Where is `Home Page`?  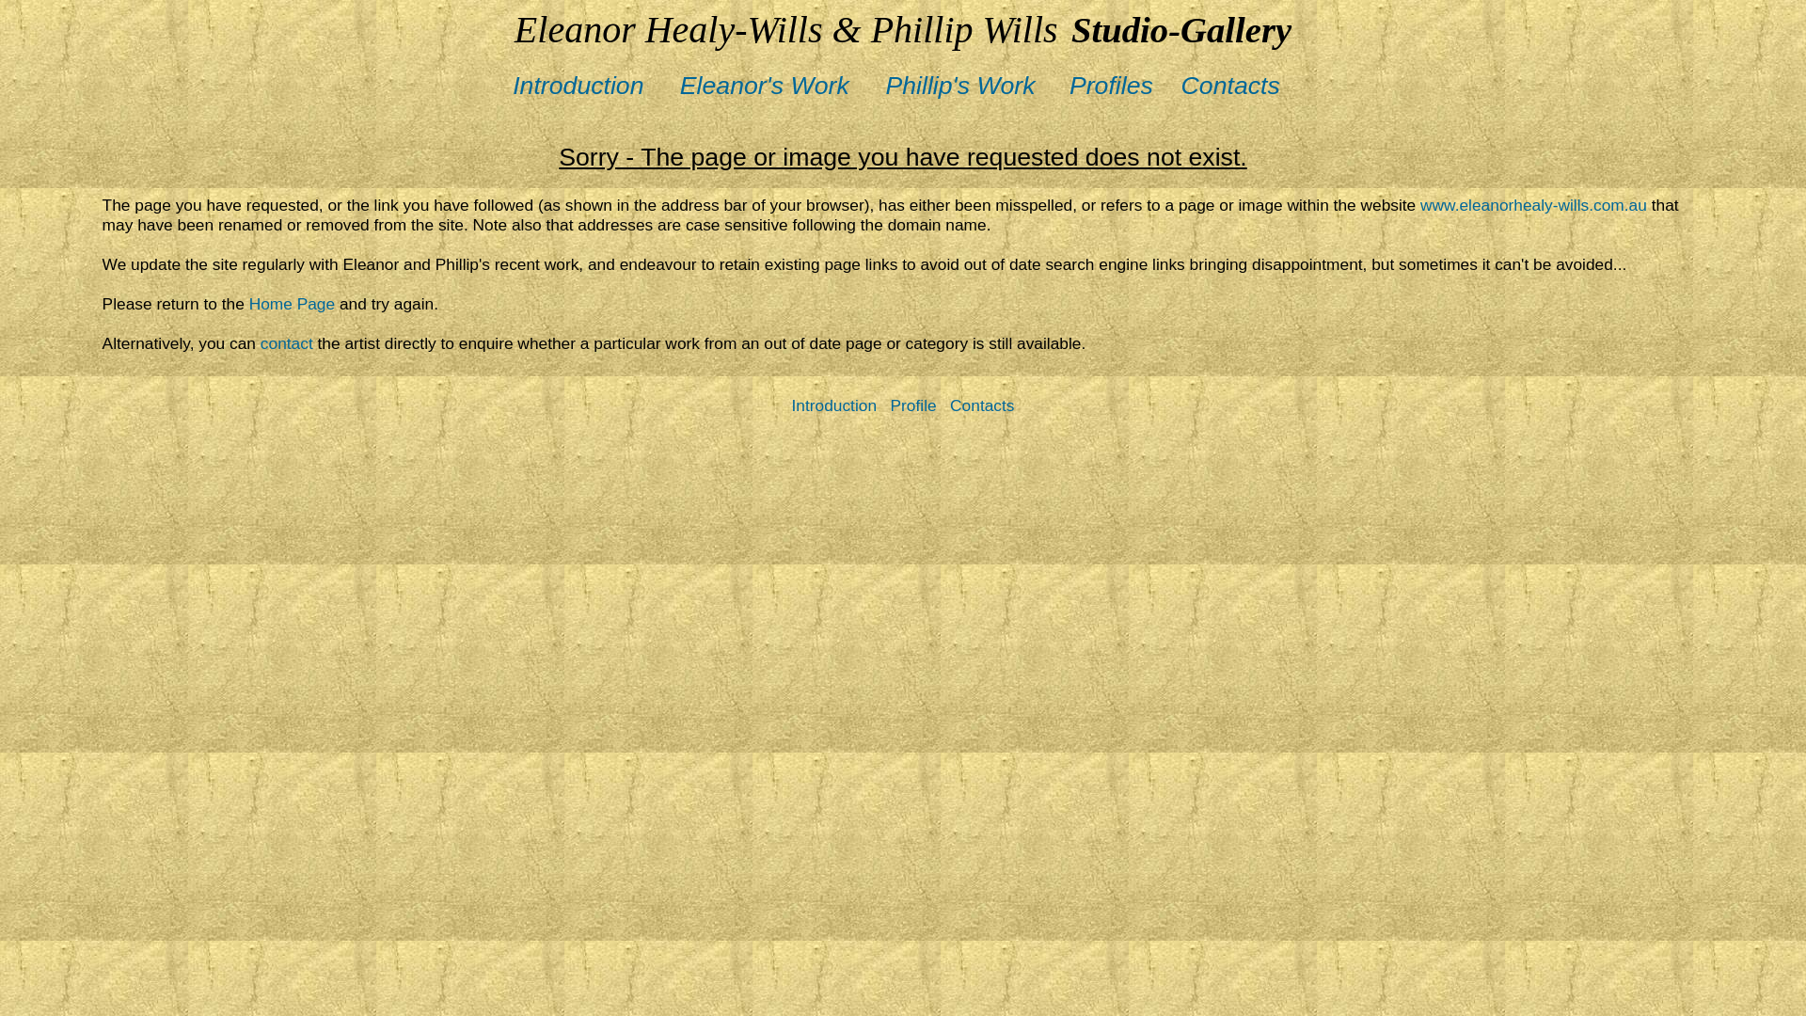
Home Page is located at coordinates (293, 304).